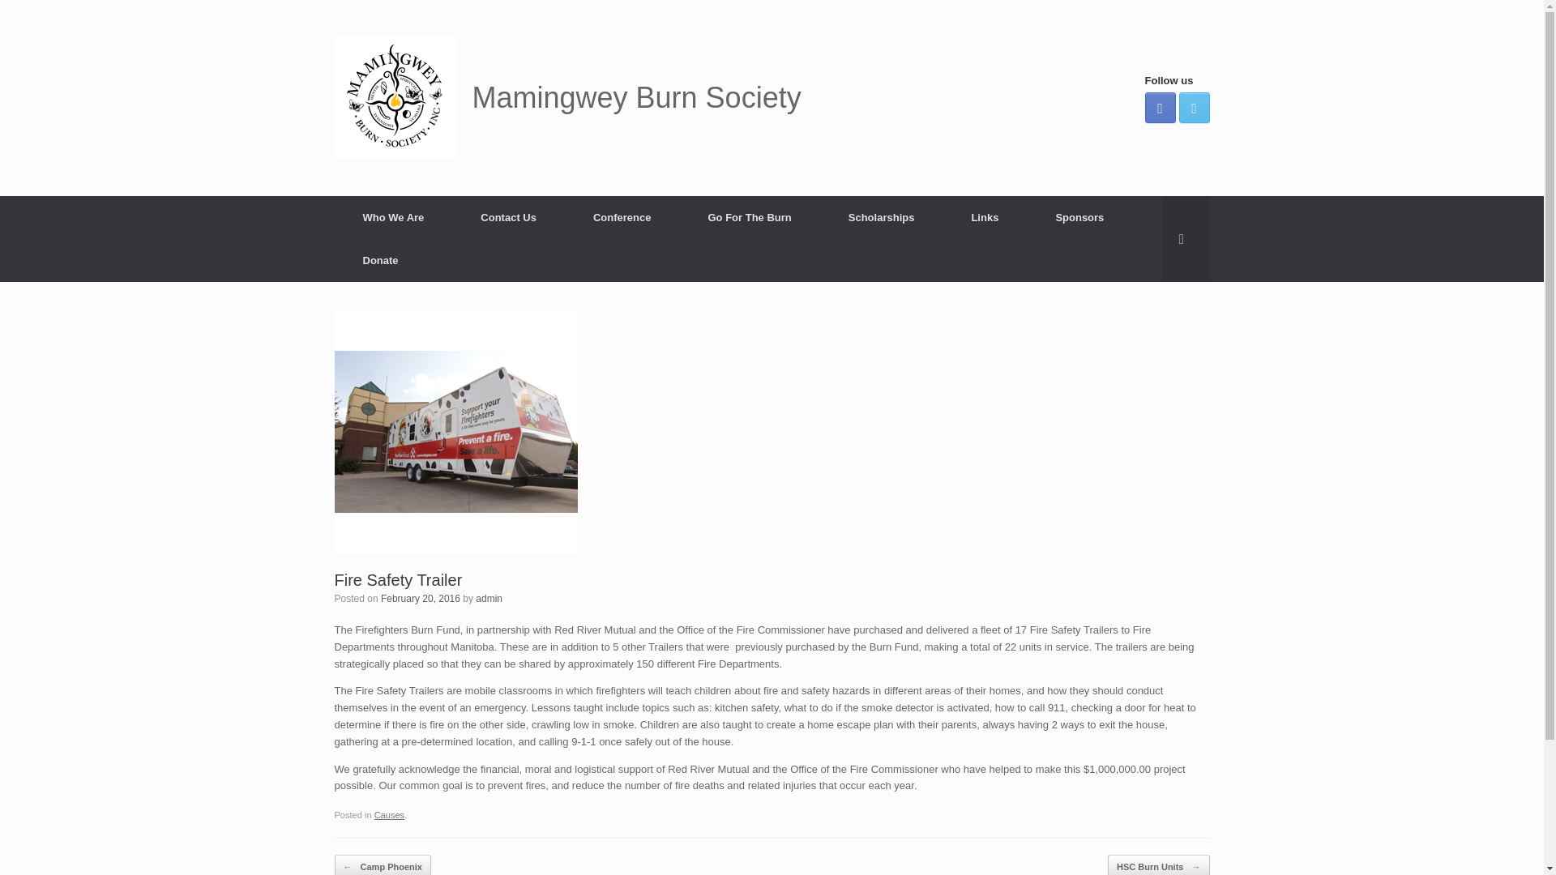  I want to click on Links, so click(985, 217).